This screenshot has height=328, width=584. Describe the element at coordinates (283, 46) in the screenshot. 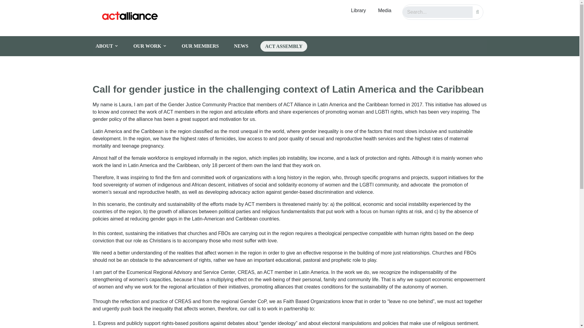

I see `ACT ASSEMBLY` at that location.